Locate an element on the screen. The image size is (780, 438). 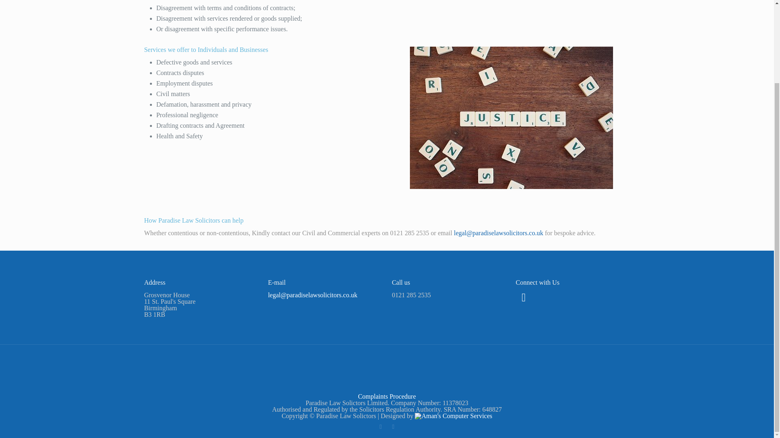
civillaw1 is located at coordinates (511, 118).